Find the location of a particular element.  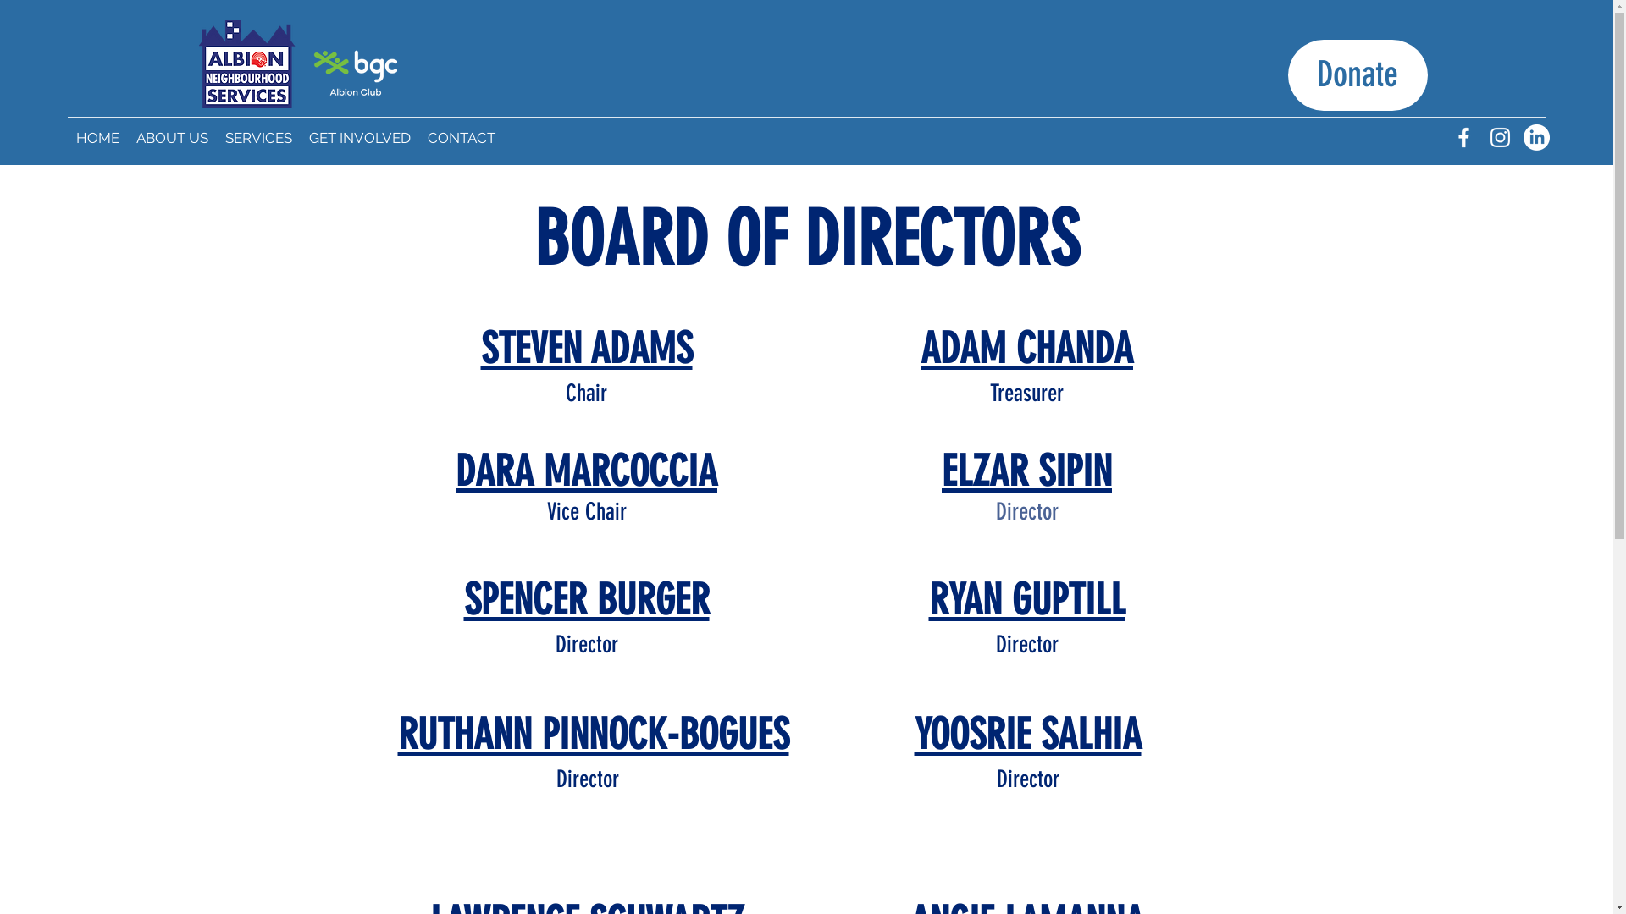

STEVEN ADAMS is located at coordinates (587, 349).